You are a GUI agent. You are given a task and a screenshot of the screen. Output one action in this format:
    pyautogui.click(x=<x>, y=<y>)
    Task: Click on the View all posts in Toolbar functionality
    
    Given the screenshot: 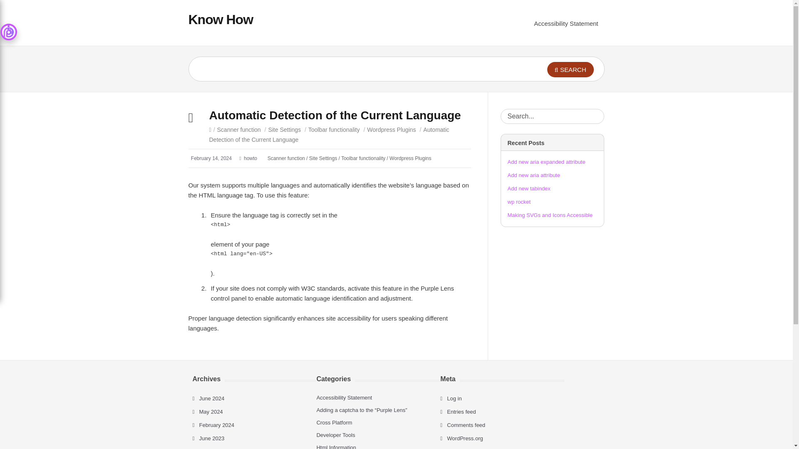 What is the action you would take?
    pyautogui.click(x=334, y=129)
    